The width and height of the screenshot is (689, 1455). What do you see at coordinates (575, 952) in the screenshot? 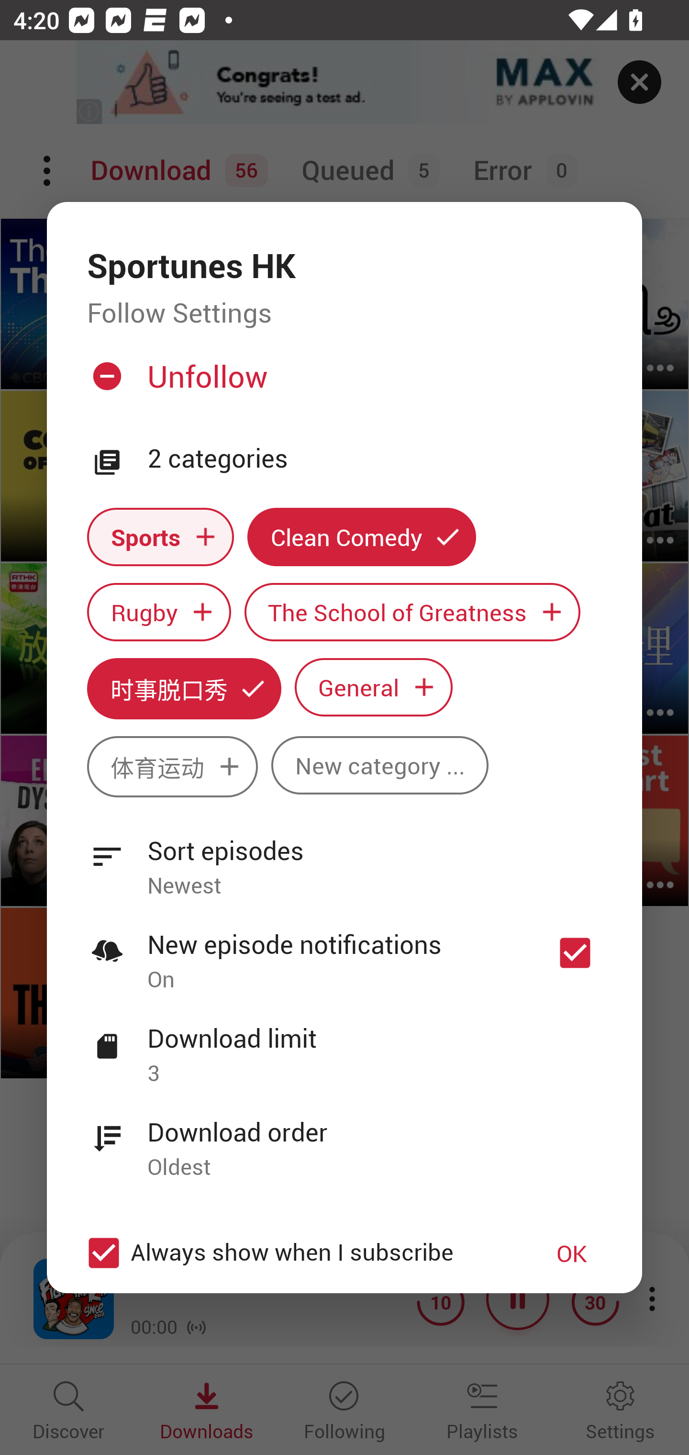
I see `New episode notifications` at bounding box center [575, 952].